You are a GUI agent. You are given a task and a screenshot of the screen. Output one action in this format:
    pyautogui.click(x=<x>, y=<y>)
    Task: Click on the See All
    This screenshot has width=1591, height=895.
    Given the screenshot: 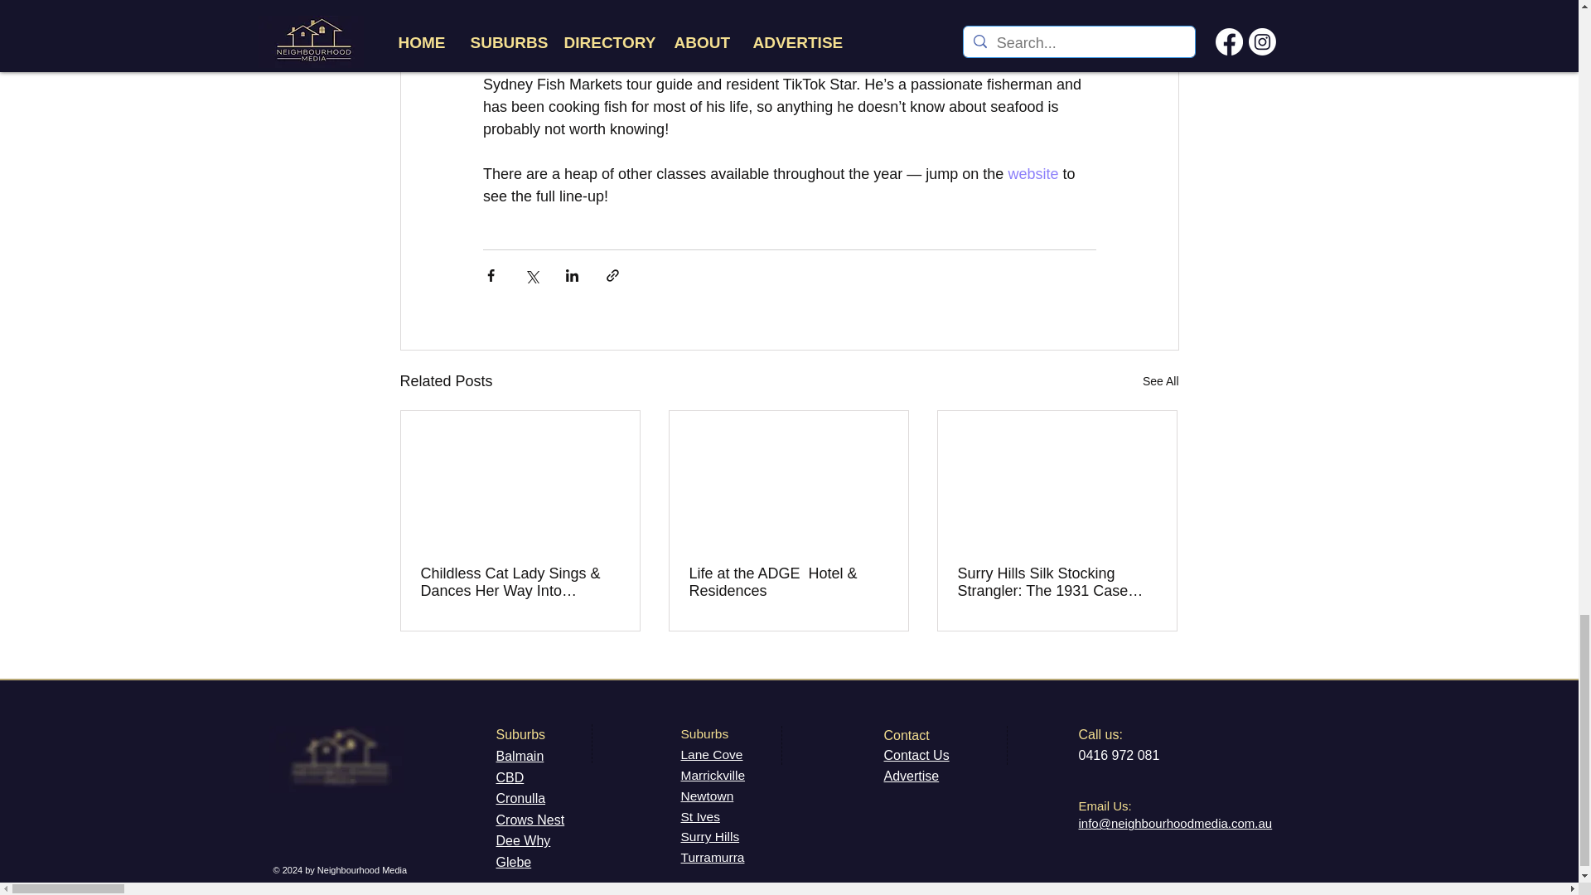 What is the action you would take?
    pyautogui.click(x=1160, y=381)
    